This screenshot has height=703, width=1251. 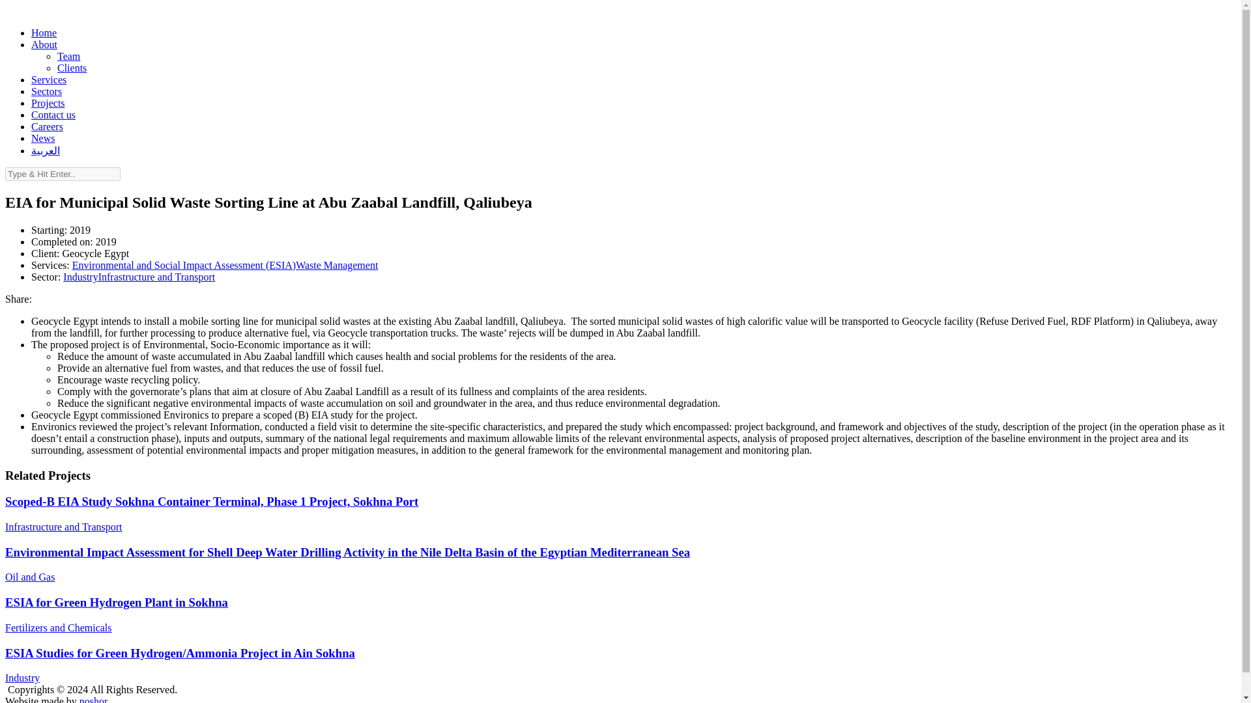 I want to click on Industry, so click(x=80, y=277).